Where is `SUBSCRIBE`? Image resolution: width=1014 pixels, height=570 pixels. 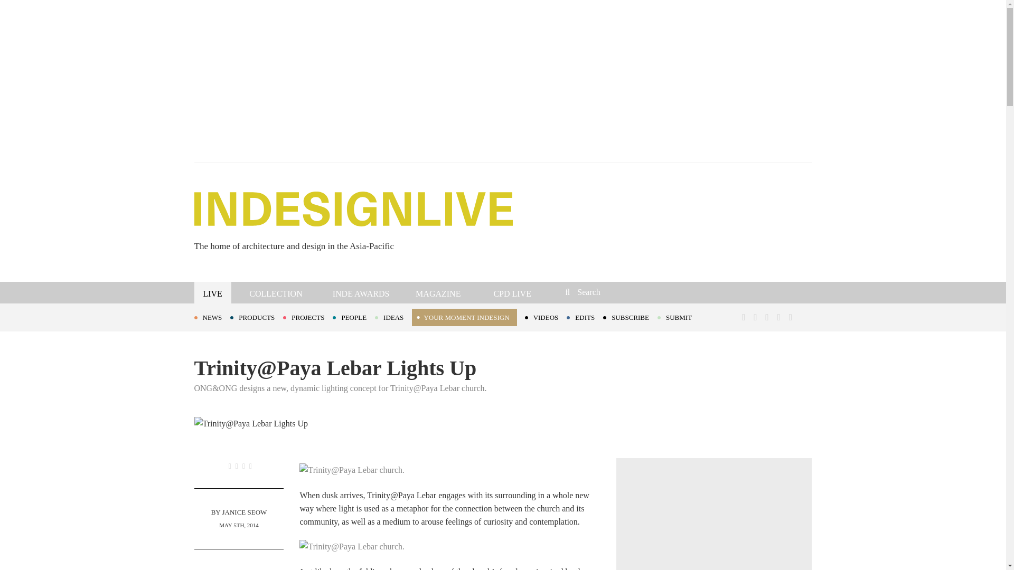
SUBSCRIBE is located at coordinates (630, 317).